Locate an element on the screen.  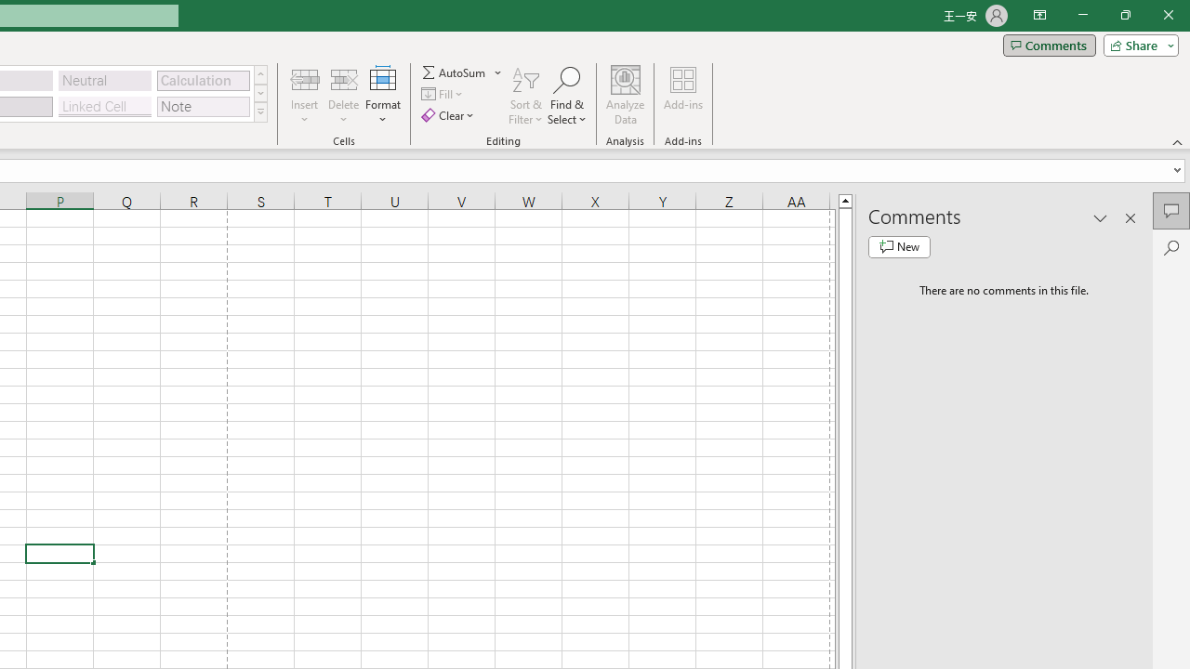
Sum is located at coordinates (455, 72).